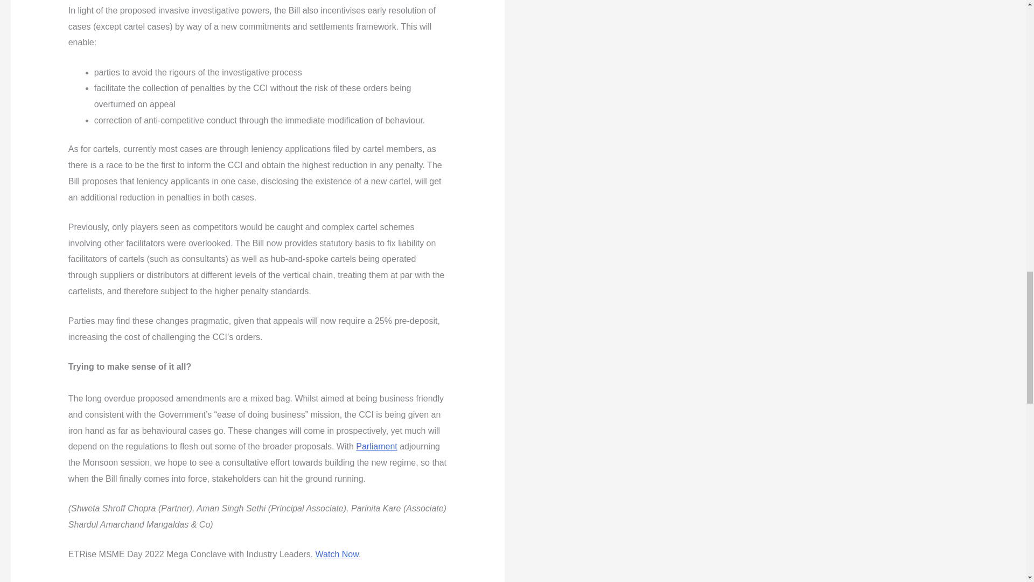  What do you see at coordinates (337, 554) in the screenshot?
I see `Watch Now` at bounding box center [337, 554].